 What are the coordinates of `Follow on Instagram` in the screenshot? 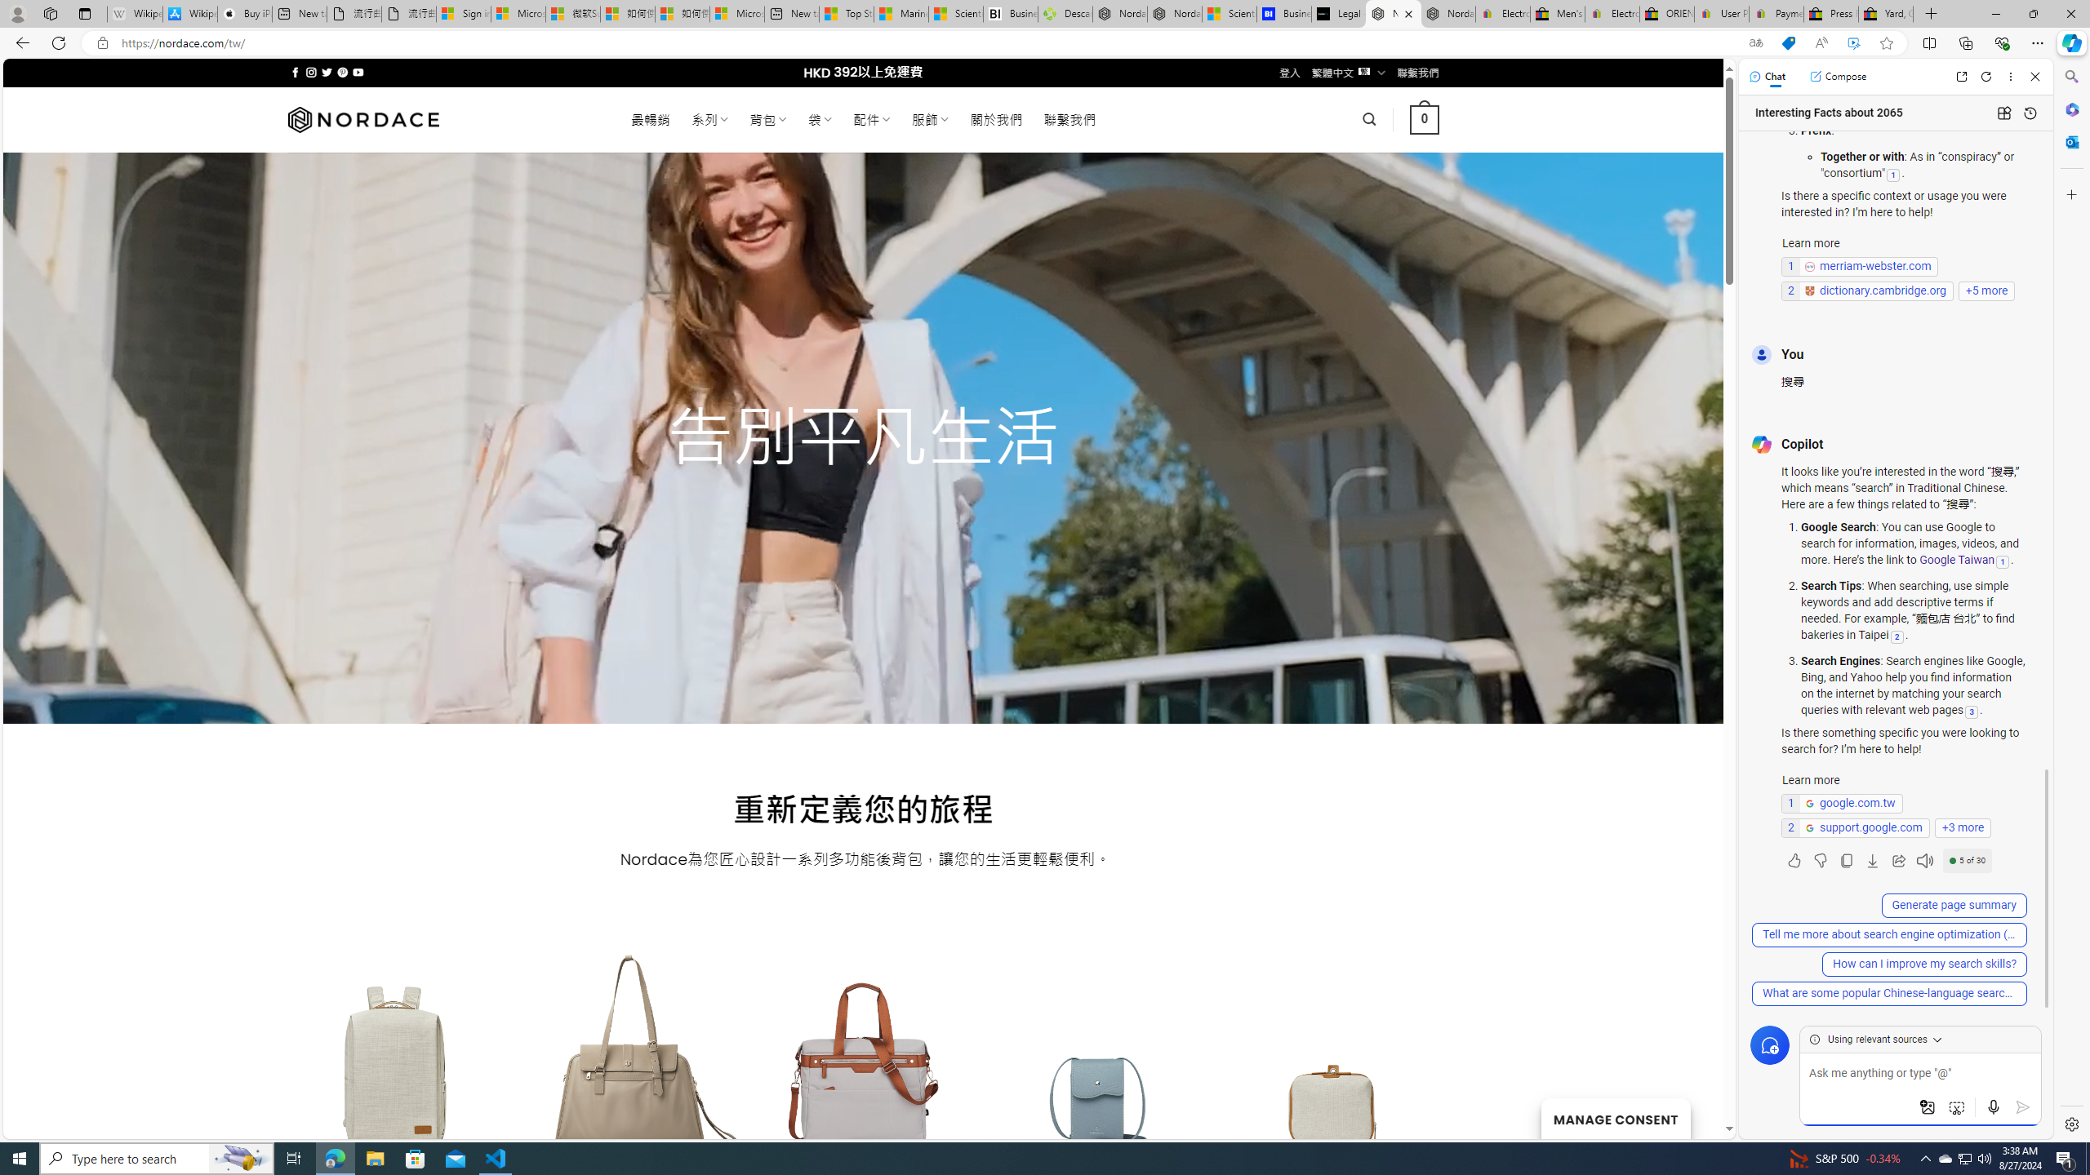 It's located at (311, 72).